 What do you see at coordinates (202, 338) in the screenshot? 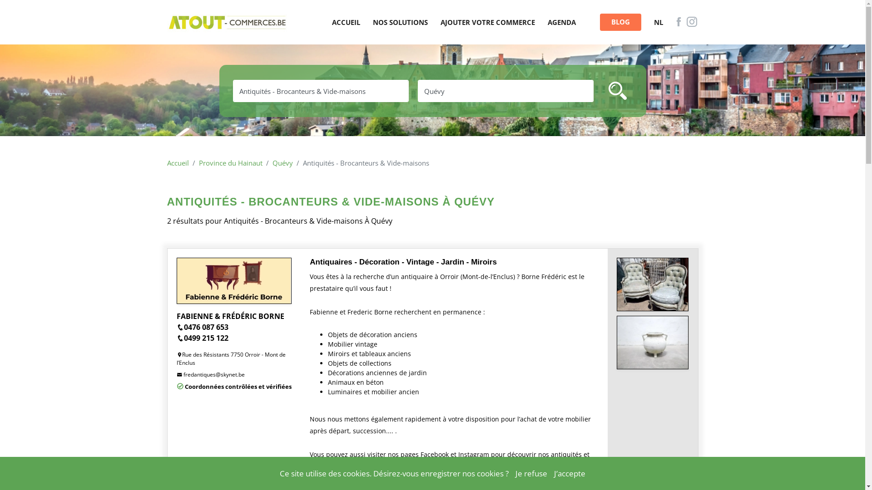
I see `0499 215 122` at bounding box center [202, 338].